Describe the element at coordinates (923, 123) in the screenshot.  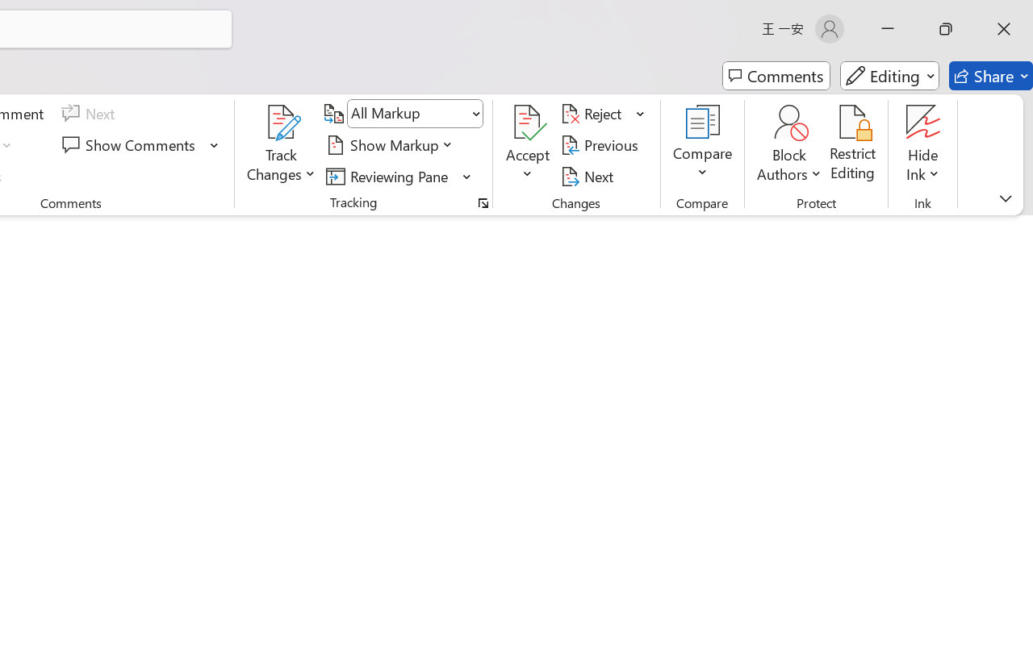
I see `Hide Ink` at that location.